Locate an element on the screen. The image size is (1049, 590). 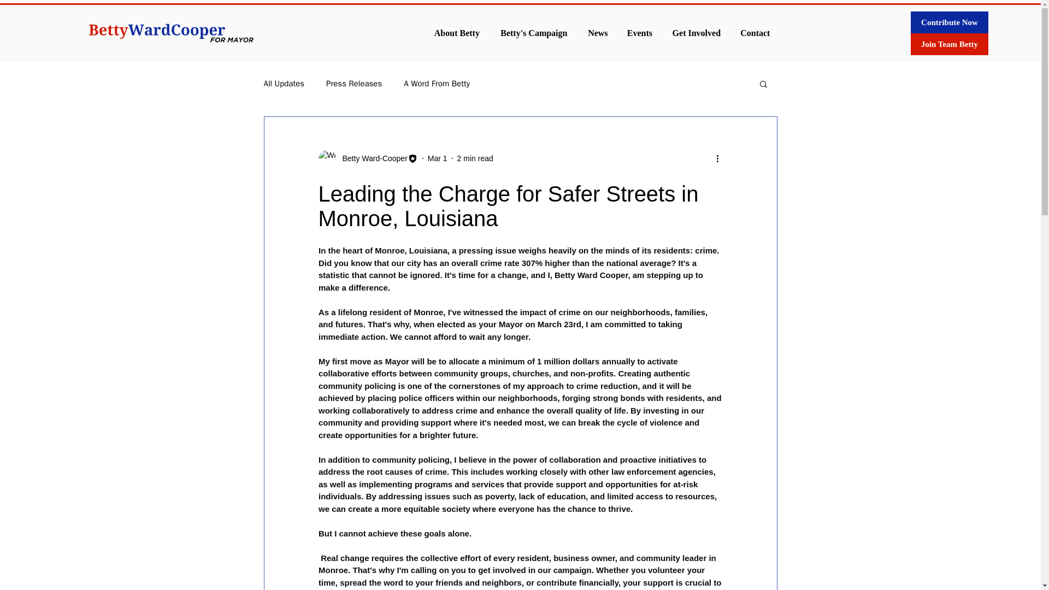
Events is located at coordinates (639, 33).